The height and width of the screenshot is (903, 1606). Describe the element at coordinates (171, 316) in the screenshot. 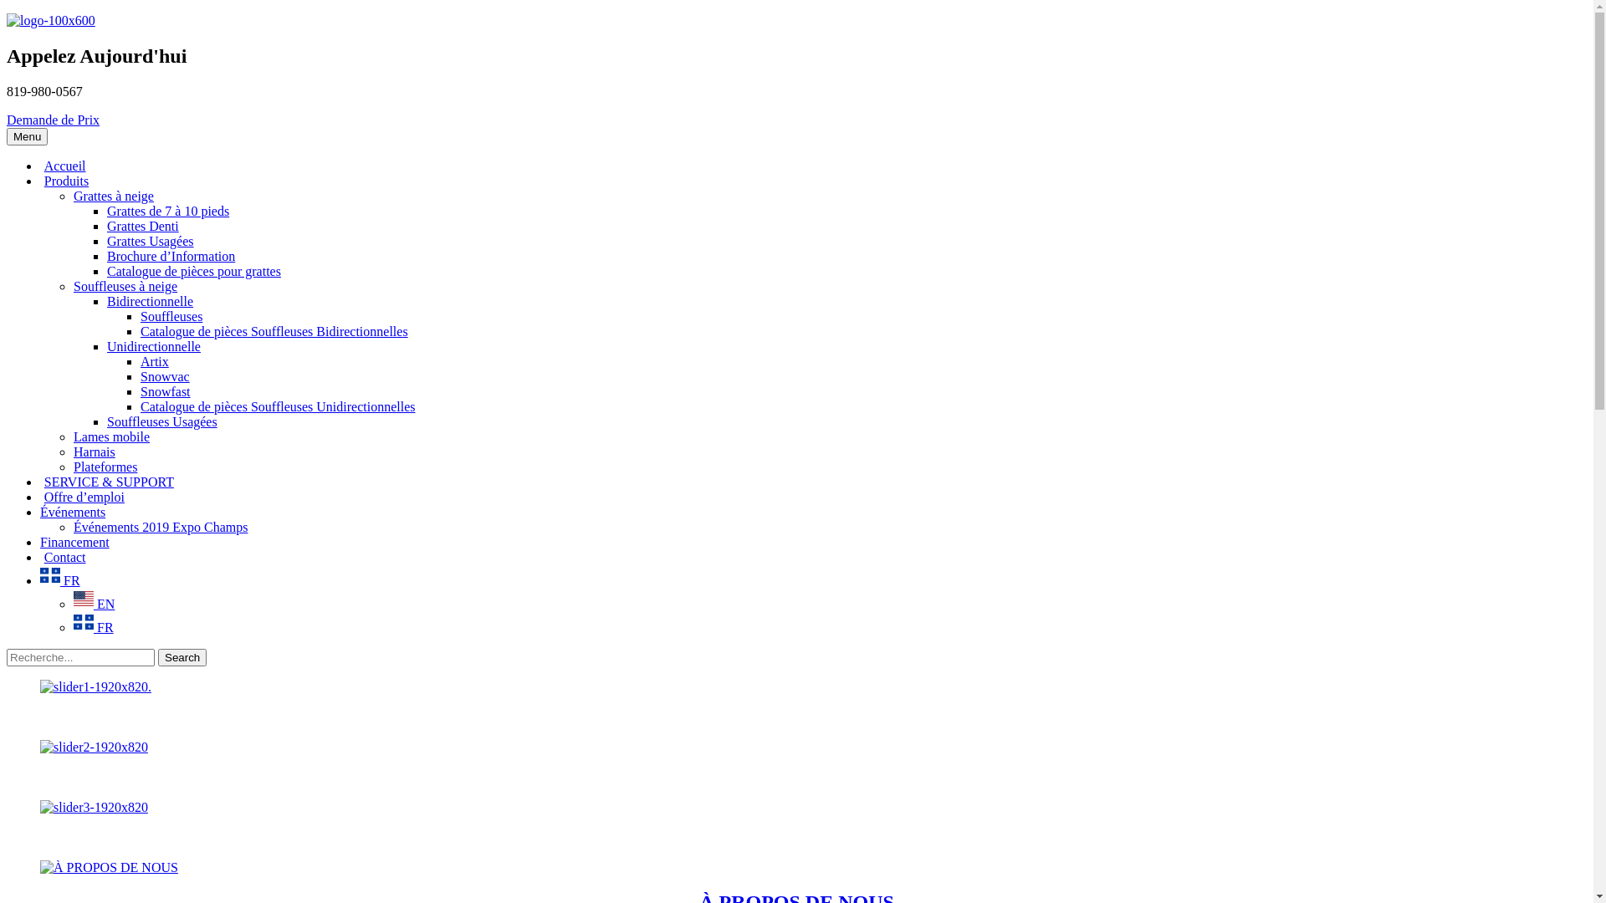

I see `Souffleuses` at that location.